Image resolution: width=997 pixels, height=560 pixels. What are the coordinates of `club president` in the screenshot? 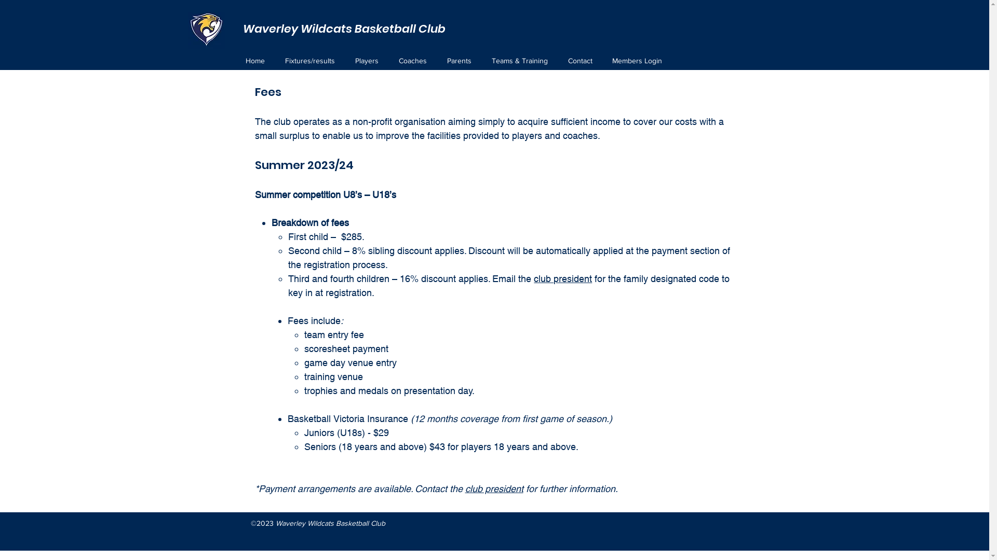 It's located at (494, 488).